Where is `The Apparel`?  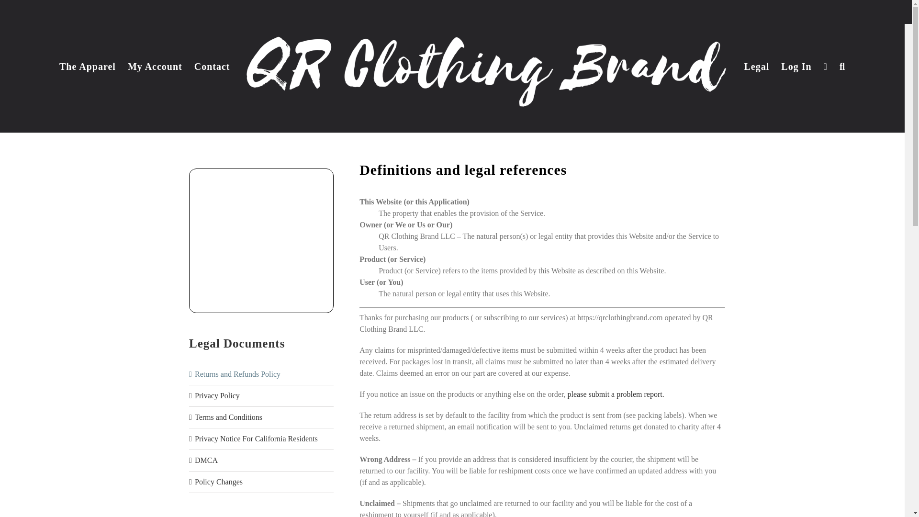
The Apparel is located at coordinates (87, 66).